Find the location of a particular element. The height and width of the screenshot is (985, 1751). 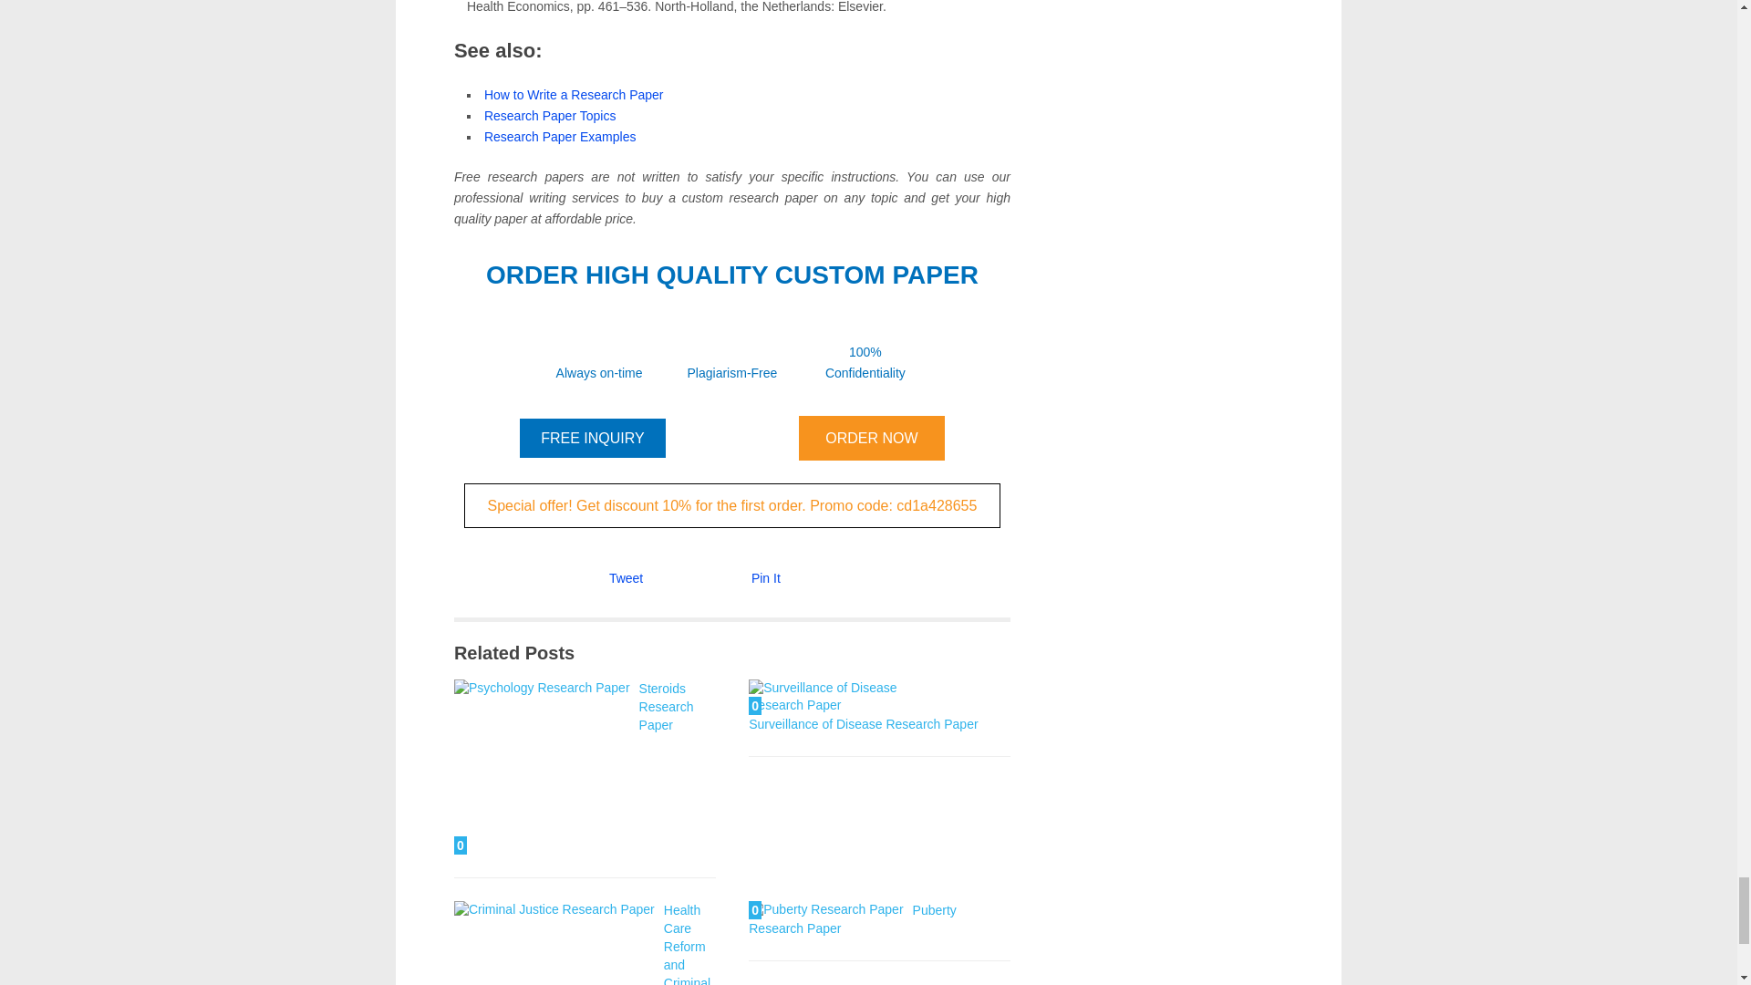

Research Paper Topics is located at coordinates (550, 114).